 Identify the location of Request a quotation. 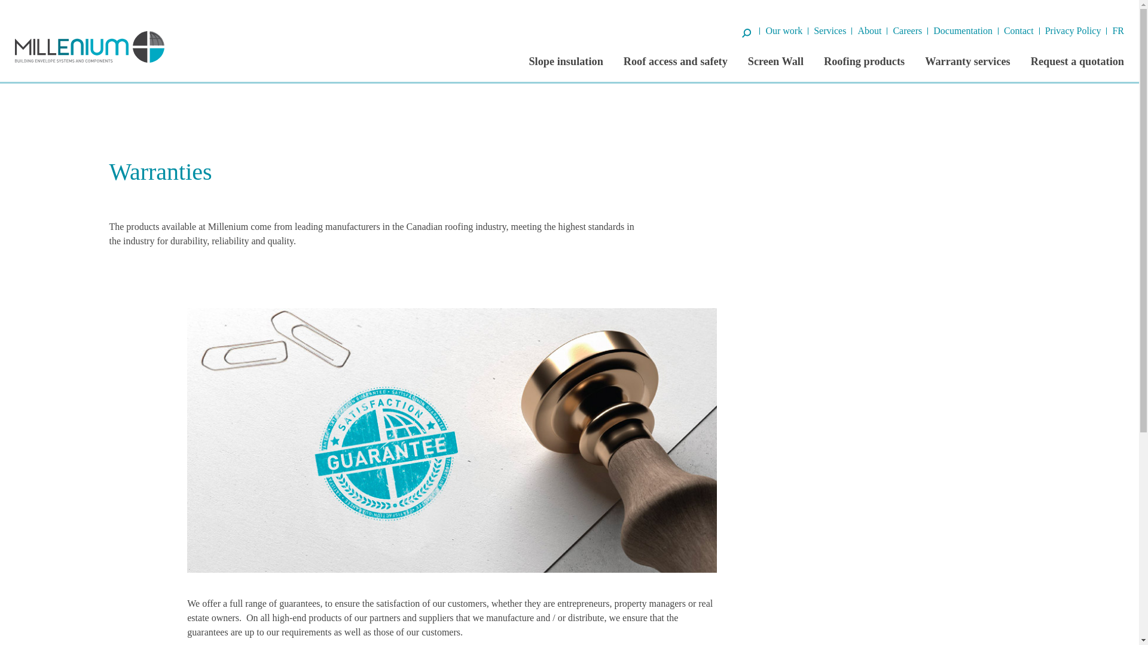
(1077, 61).